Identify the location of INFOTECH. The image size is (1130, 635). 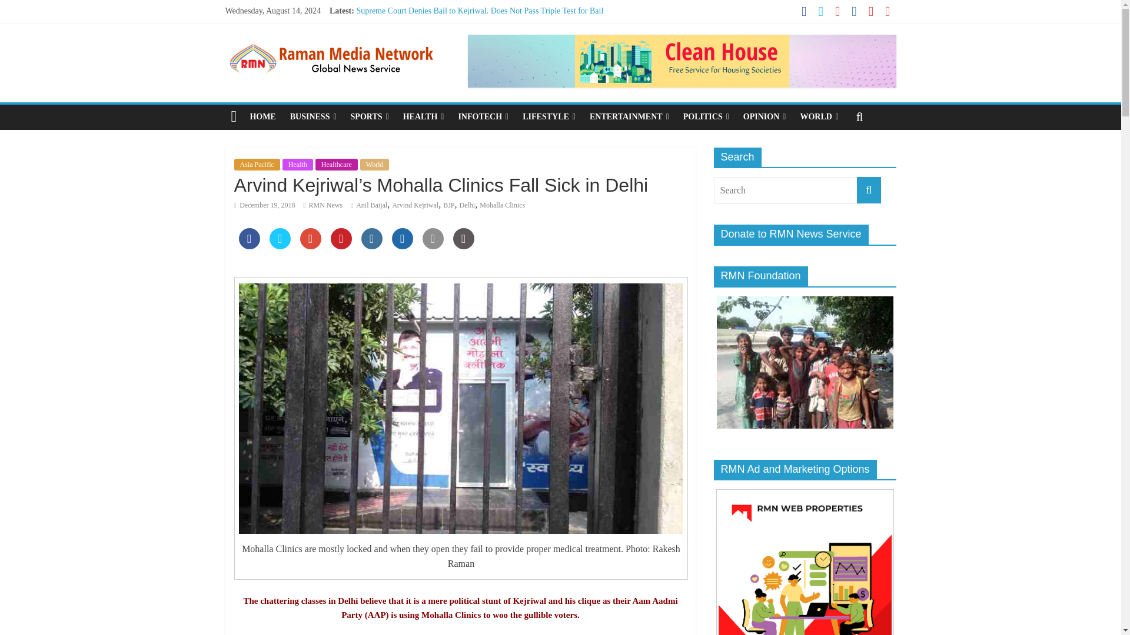
(483, 117).